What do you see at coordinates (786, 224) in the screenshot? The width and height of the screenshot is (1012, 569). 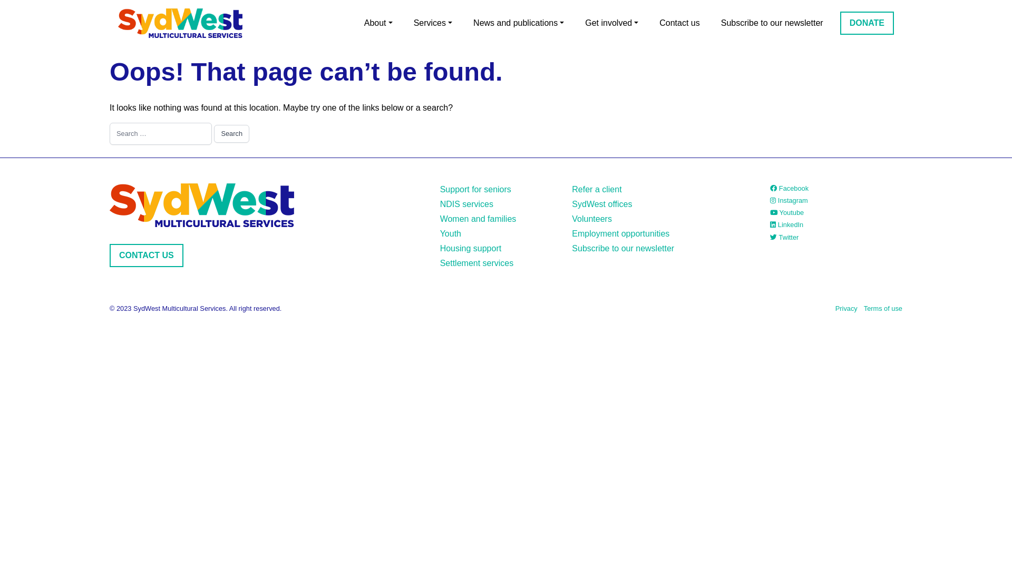 I see `LinkedIn` at bounding box center [786, 224].